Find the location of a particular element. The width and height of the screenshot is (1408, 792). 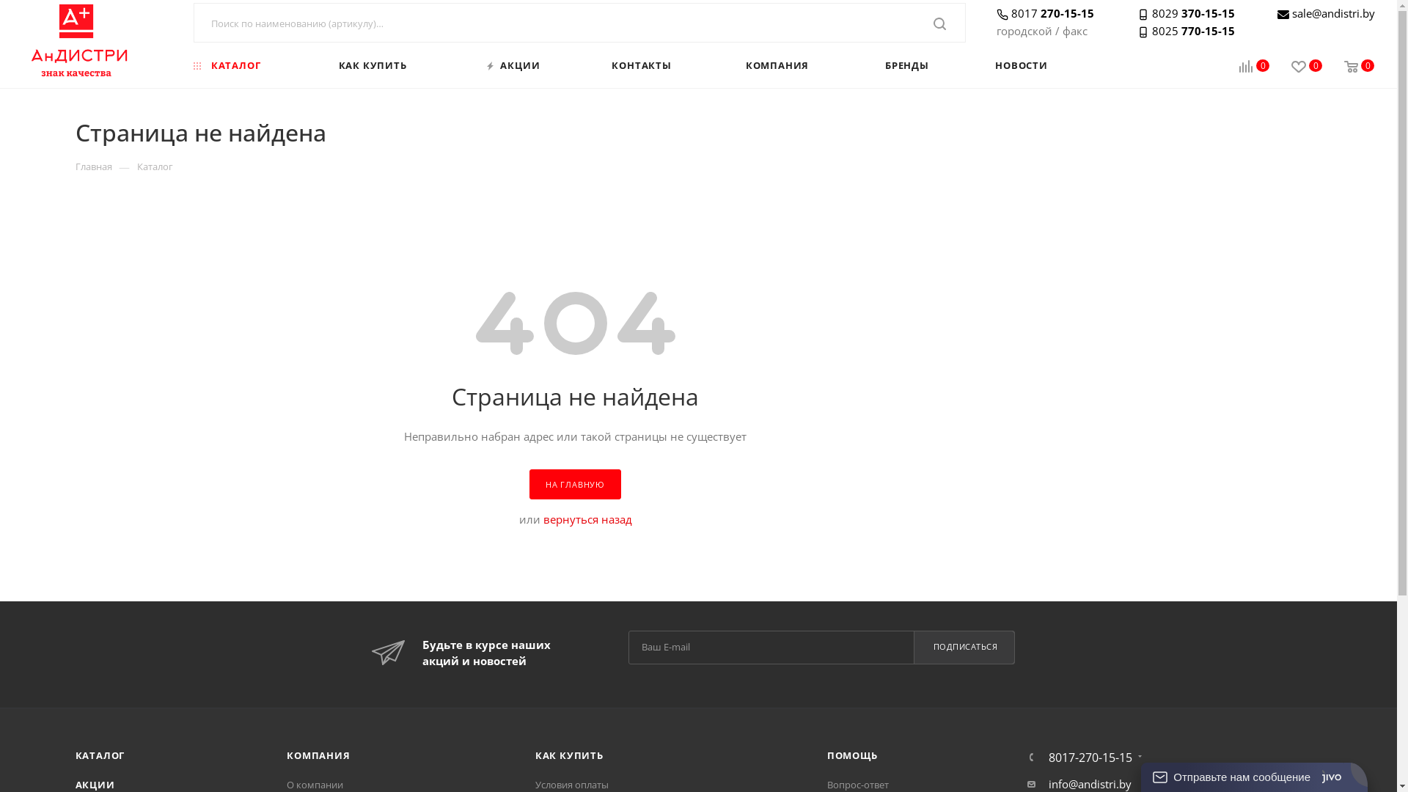

0 is located at coordinates (1296, 67).